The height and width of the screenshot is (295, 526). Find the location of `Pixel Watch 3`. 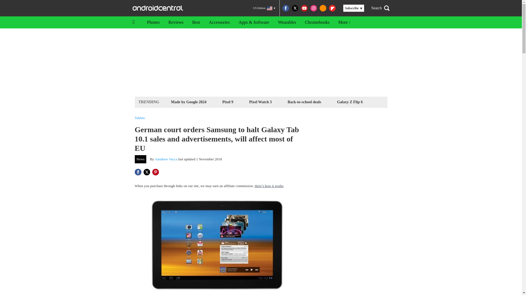

Pixel Watch 3 is located at coordinates (260, 102).